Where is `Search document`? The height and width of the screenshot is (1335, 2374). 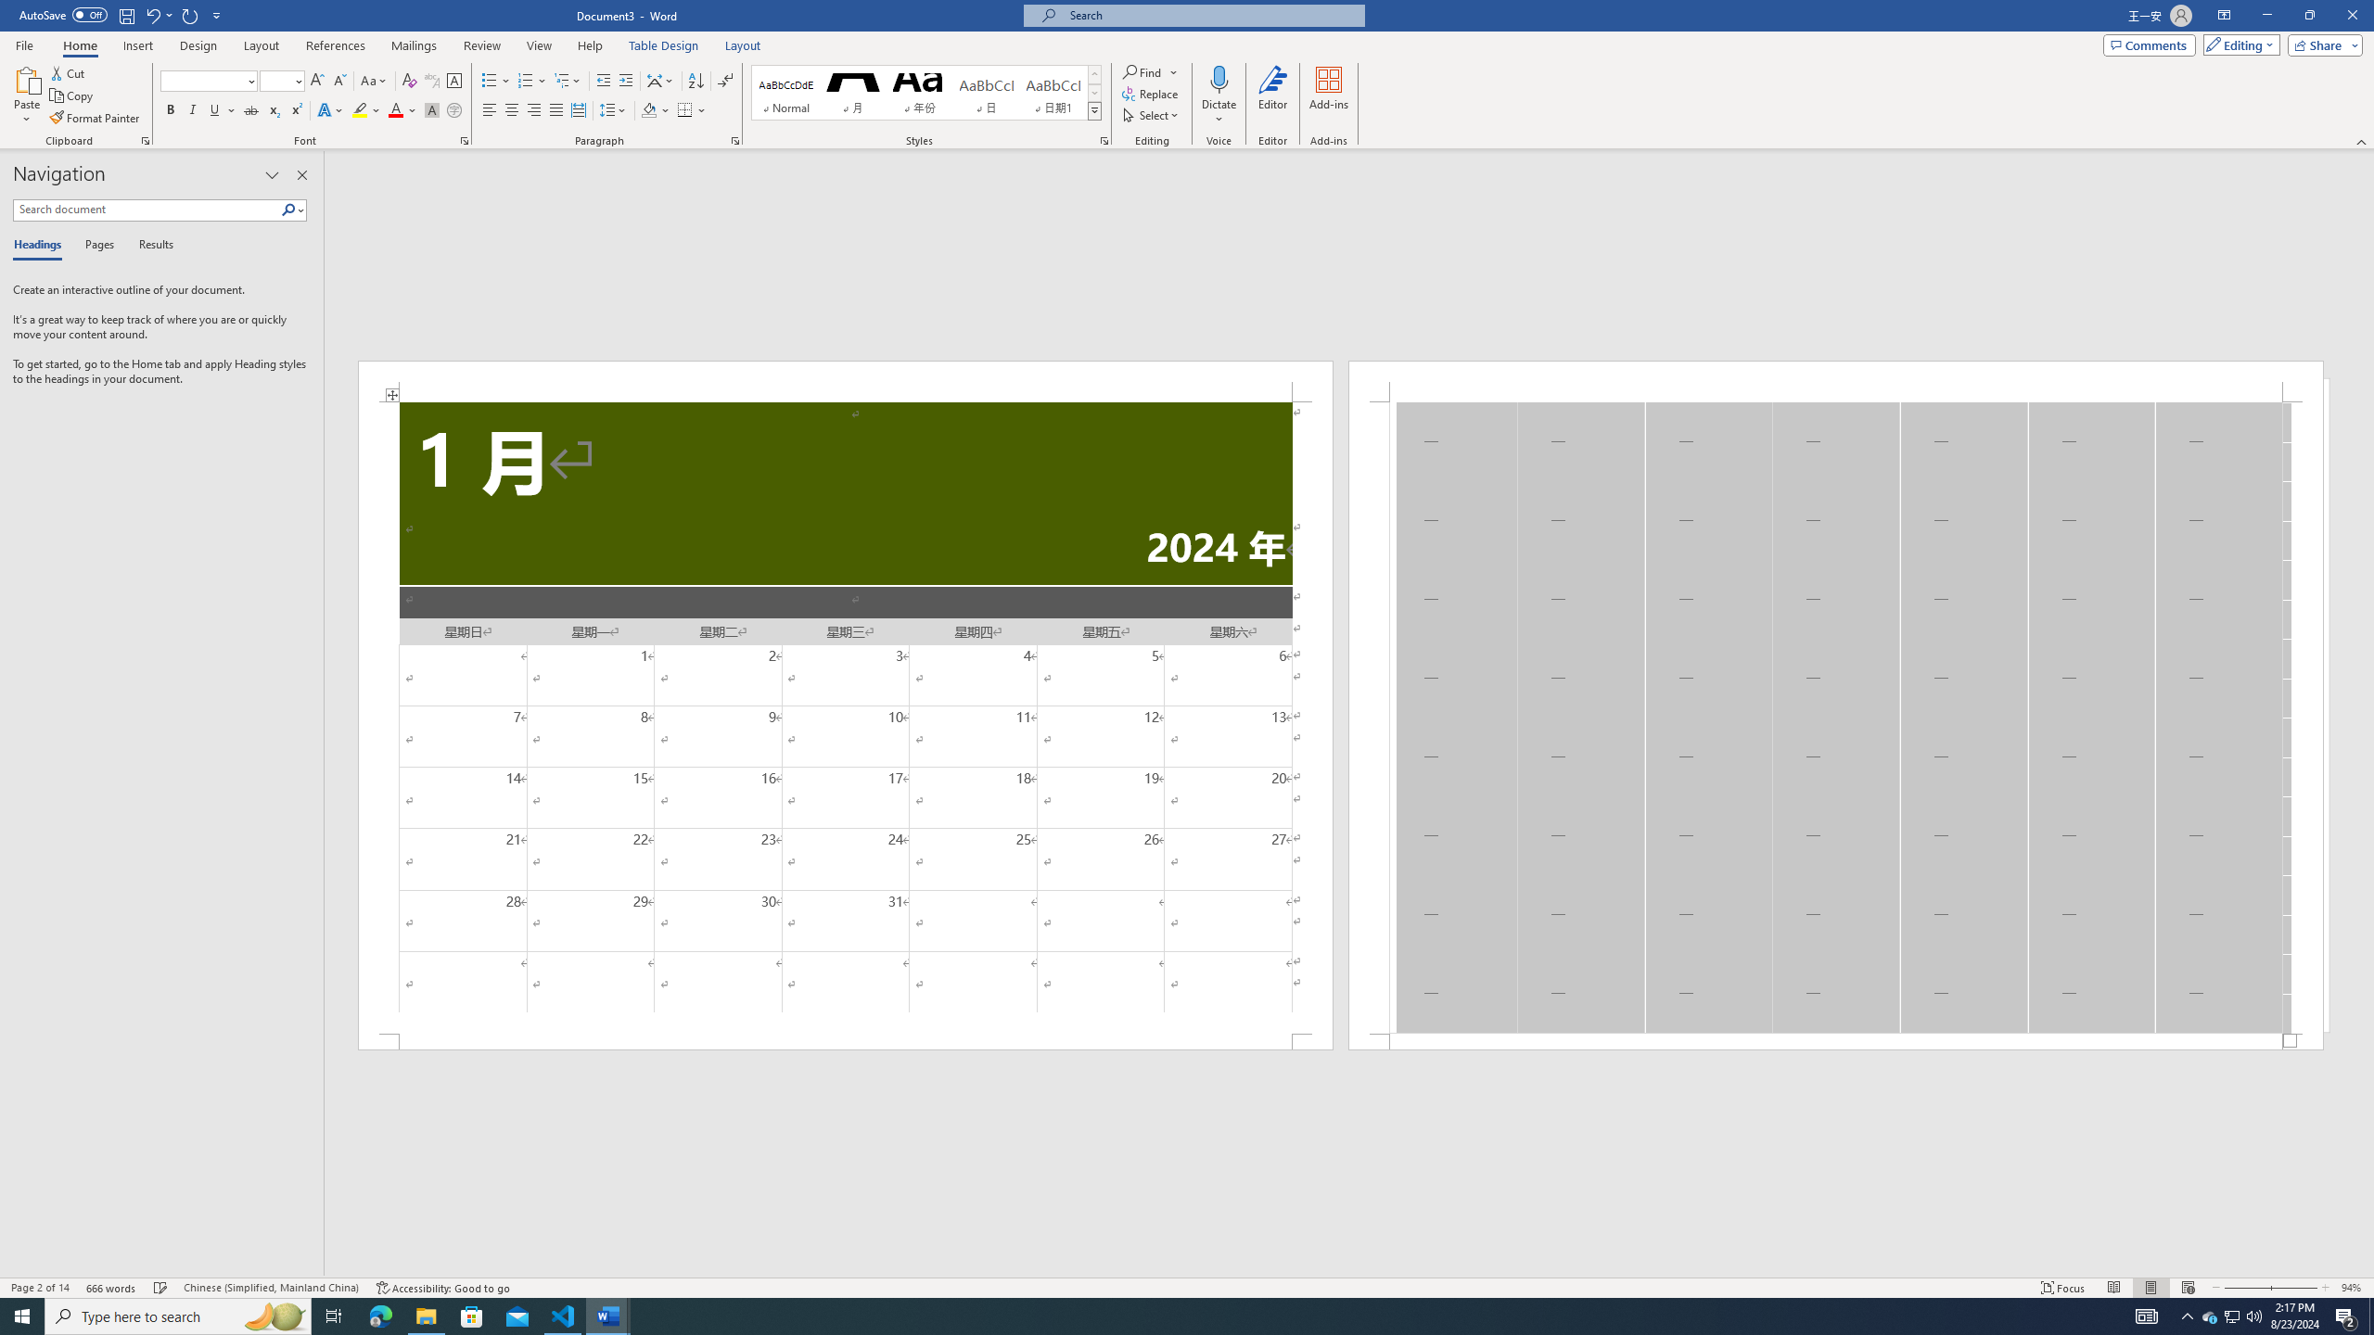 Search document is located at coordinates (147, 210).